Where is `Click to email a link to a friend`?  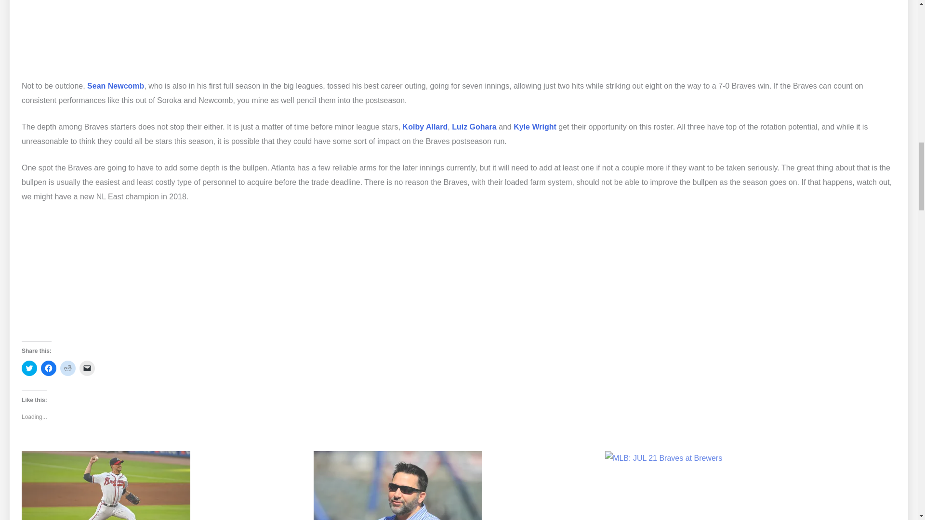 Click to email a link to a friend is located at coordinates (87, 368).